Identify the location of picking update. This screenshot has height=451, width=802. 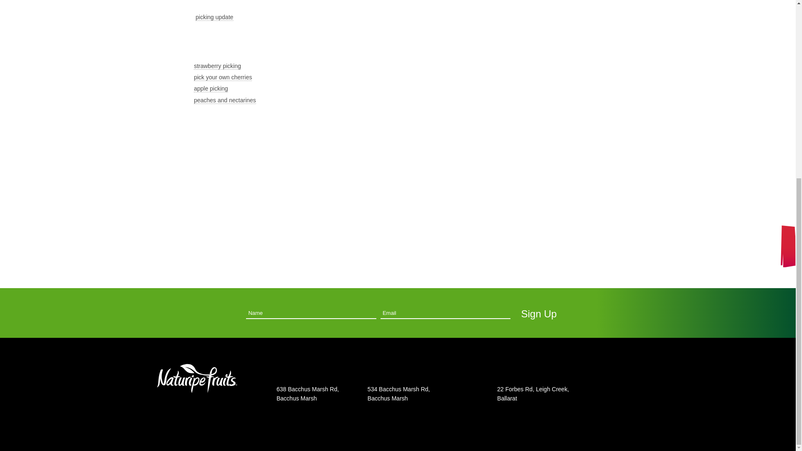
(214, 17).